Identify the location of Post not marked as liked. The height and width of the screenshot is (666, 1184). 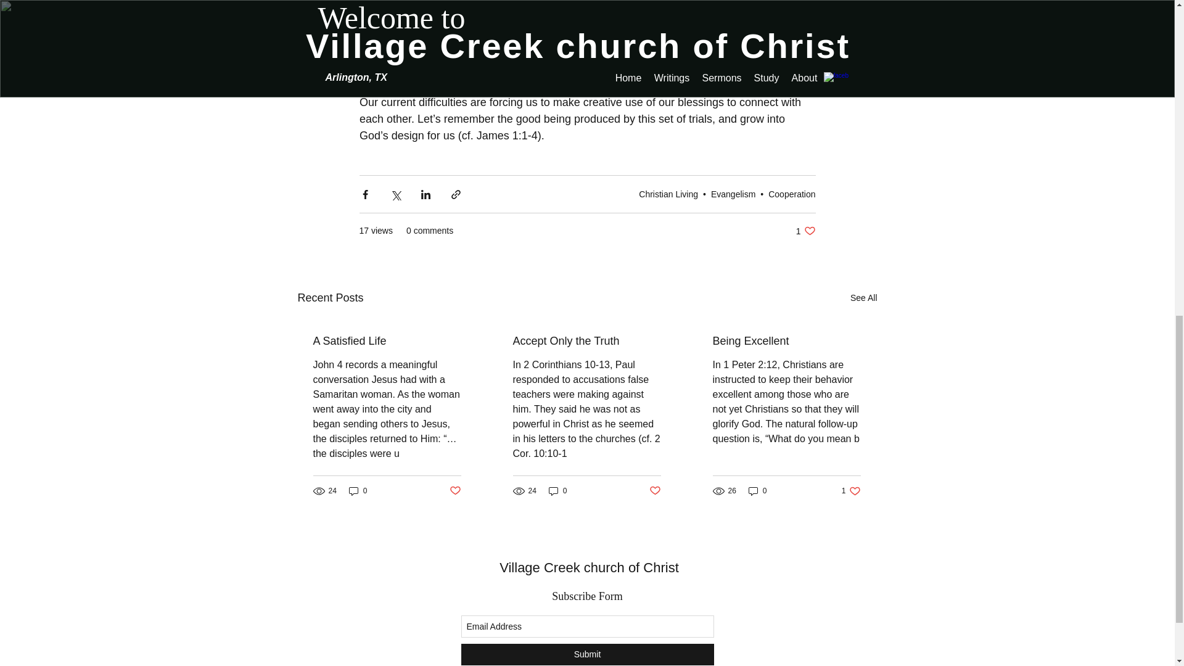
(557, 490).